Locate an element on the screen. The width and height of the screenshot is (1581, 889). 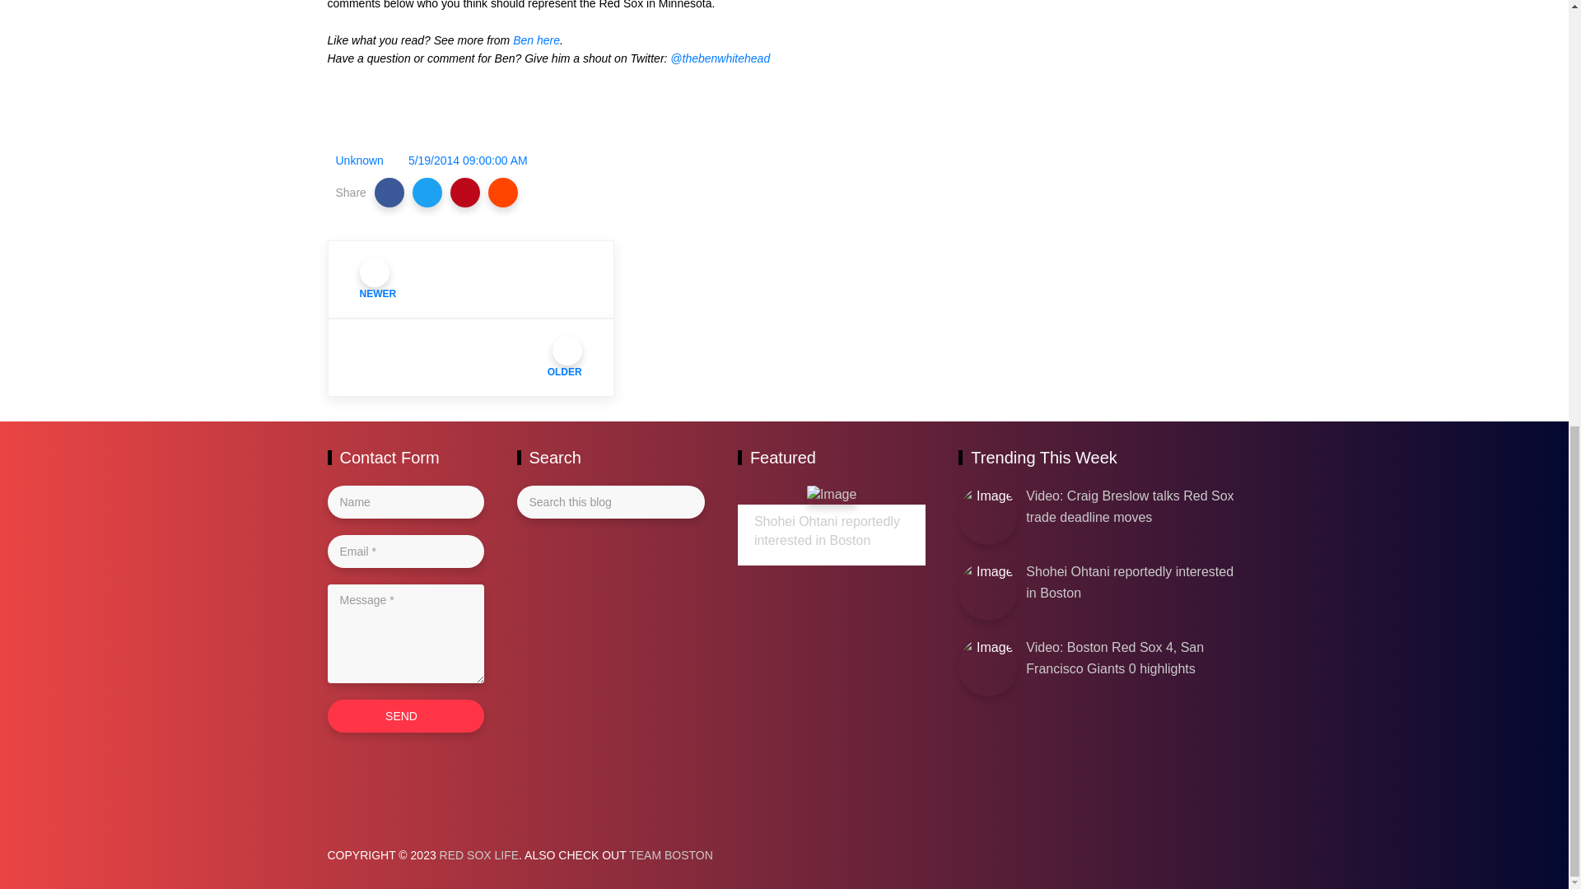
NEWER is located at coordinates (471, 278).